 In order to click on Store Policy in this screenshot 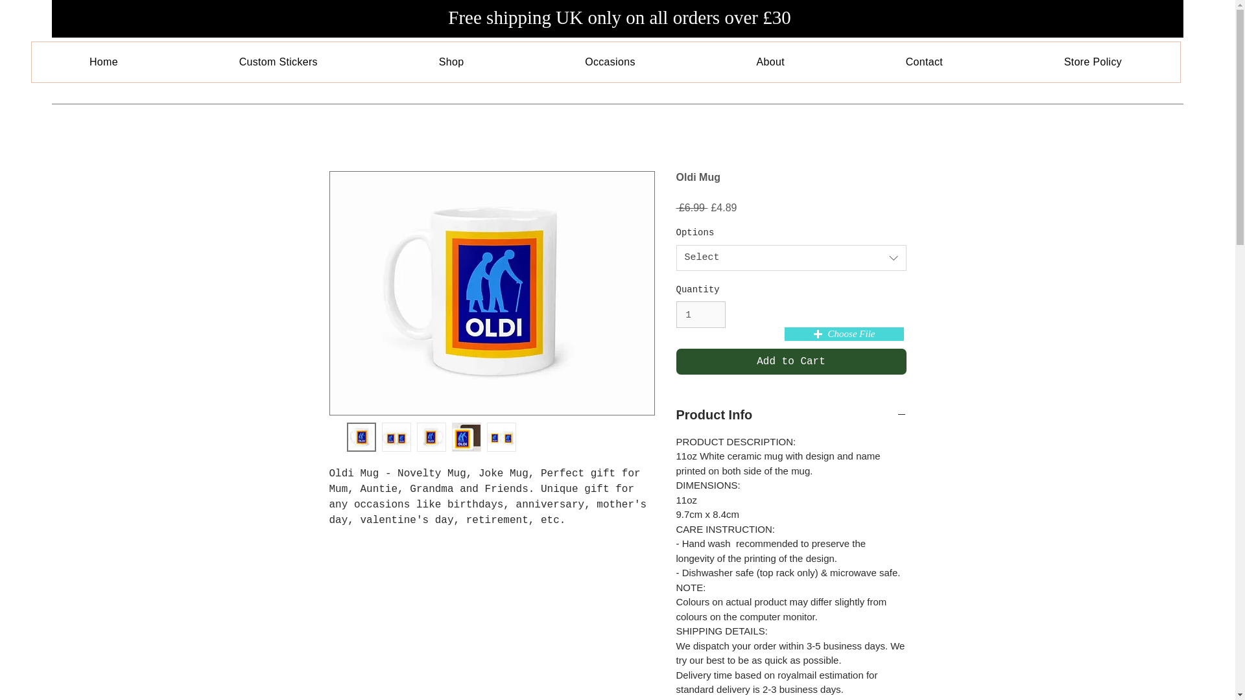, I will do `click(1092, 62)`.